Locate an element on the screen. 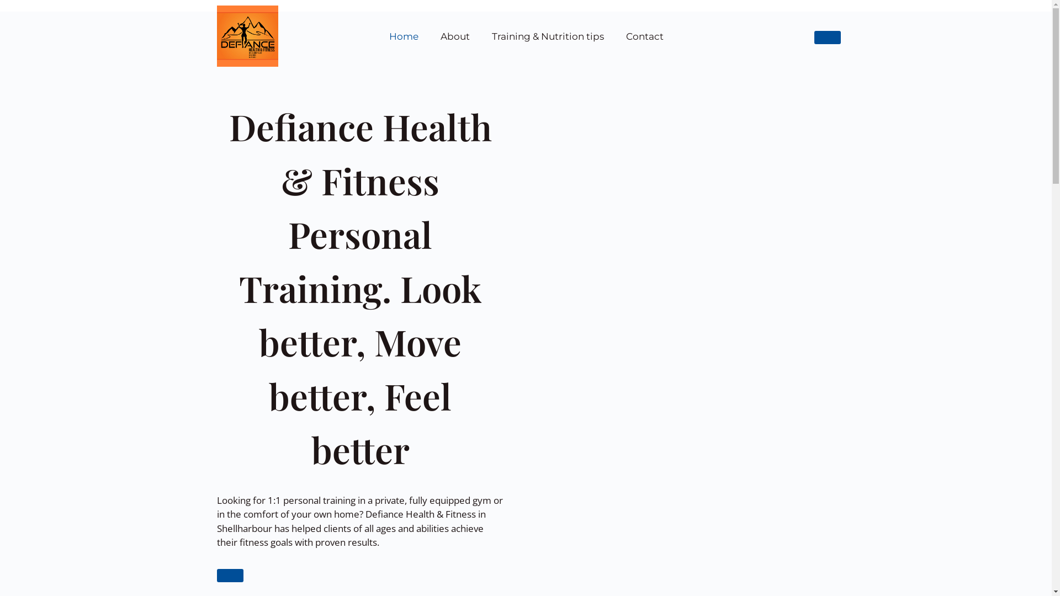 The image size is (1060, 596). Home is located at coordinates (404, 36).